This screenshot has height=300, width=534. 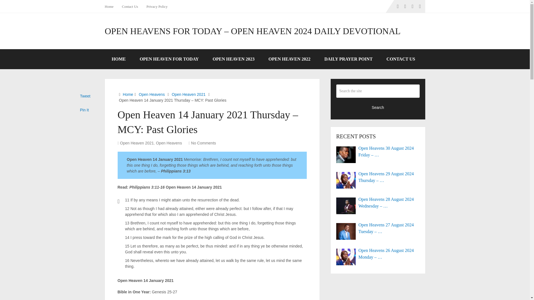 What do you see at coordinates (137, 143) in the screenshot?
I see `View all posts in Open Heaven 2021` at bounding box center [137, 143].